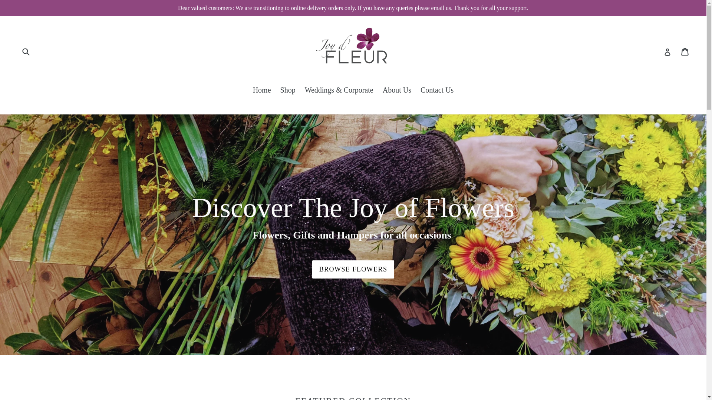 The image size is (712, 400). I want to click on Shop, so click(288, 90).